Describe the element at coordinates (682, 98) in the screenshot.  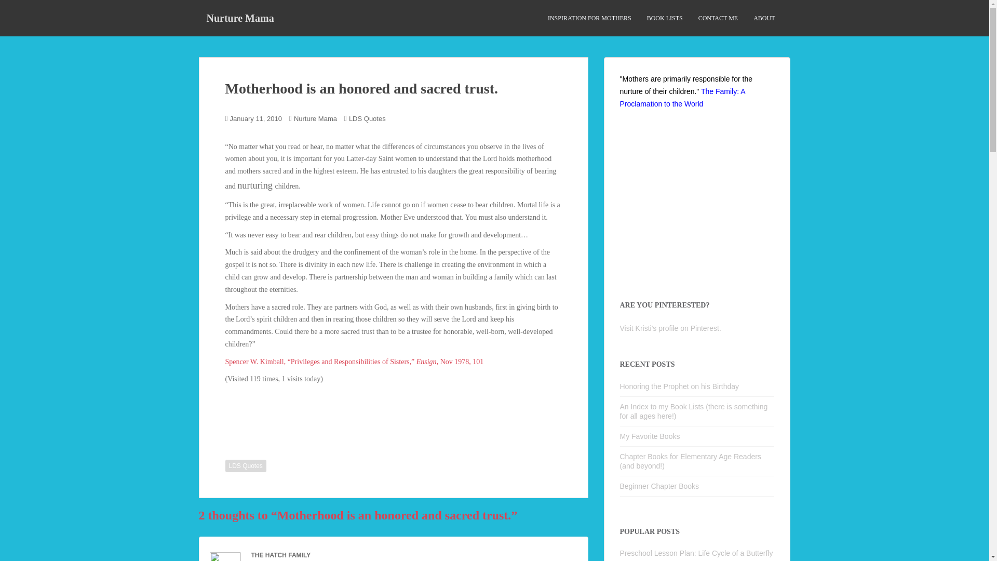
I see `The Family: A Proclamation to the World` at that location.